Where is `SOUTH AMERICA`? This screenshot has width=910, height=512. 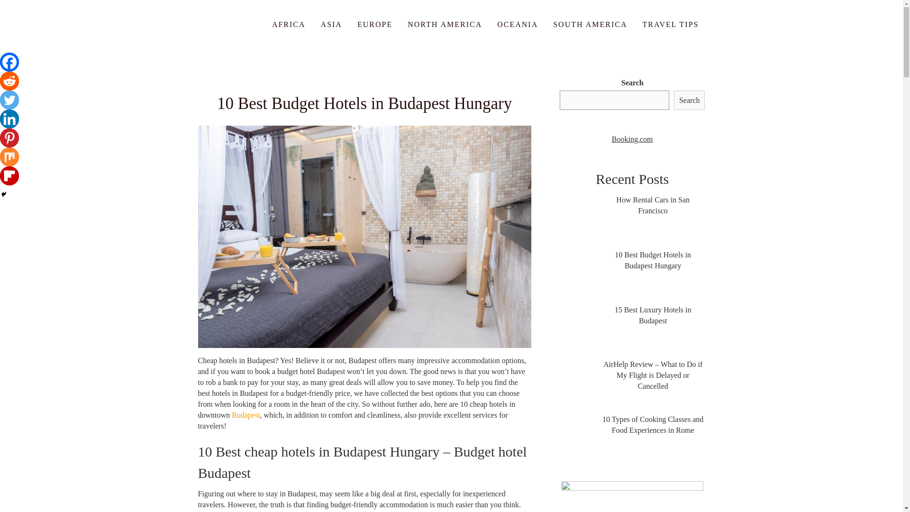 SOUTH AMERICA is located at coordinates (590, 24).